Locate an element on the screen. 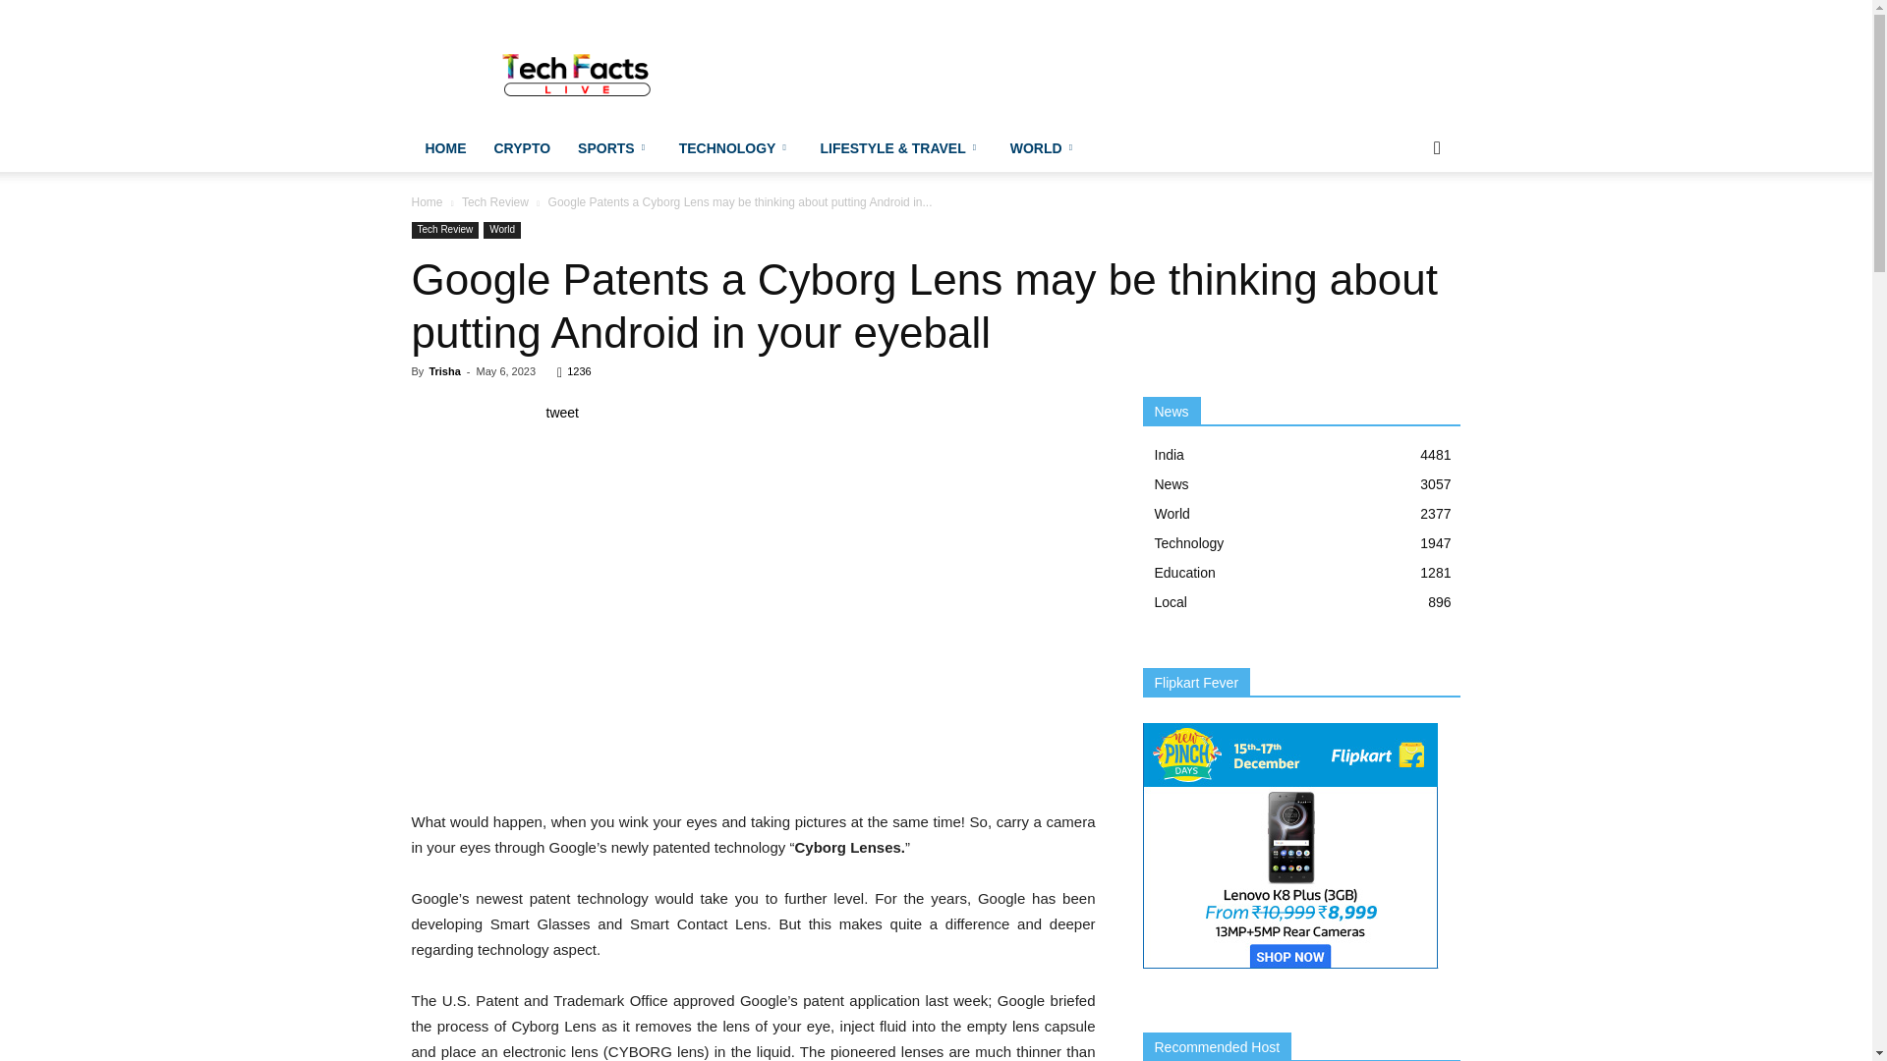 Image resolution: width=1887 pixels, height=1061 pixels. SPORTS is located at coordinates (615, 147).